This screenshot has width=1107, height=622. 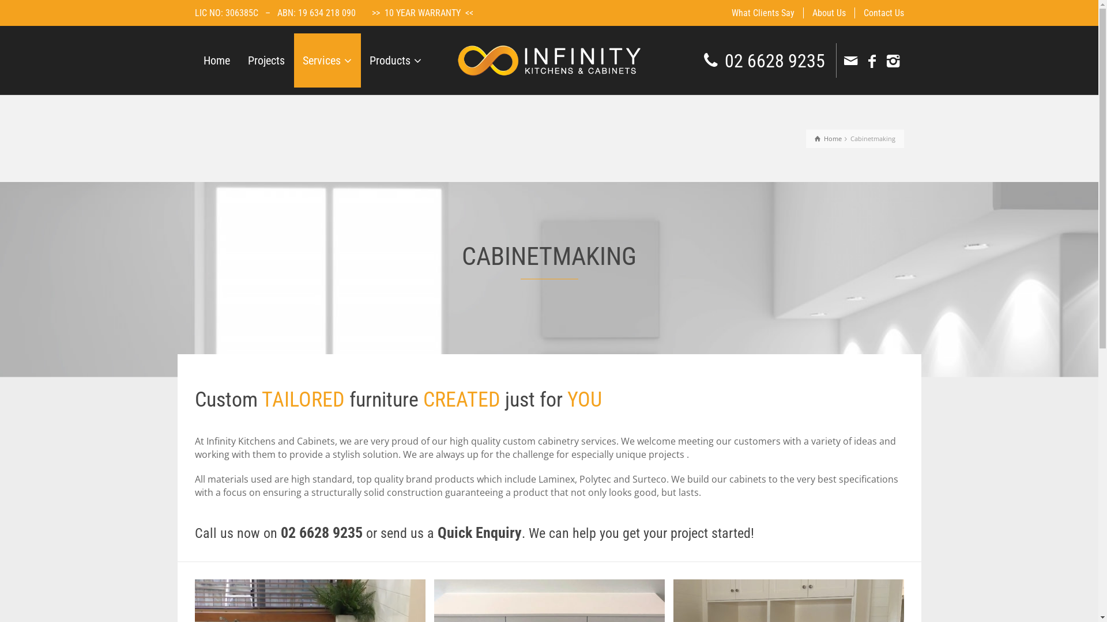 I want to click on Products, so click(x=396, y=60).